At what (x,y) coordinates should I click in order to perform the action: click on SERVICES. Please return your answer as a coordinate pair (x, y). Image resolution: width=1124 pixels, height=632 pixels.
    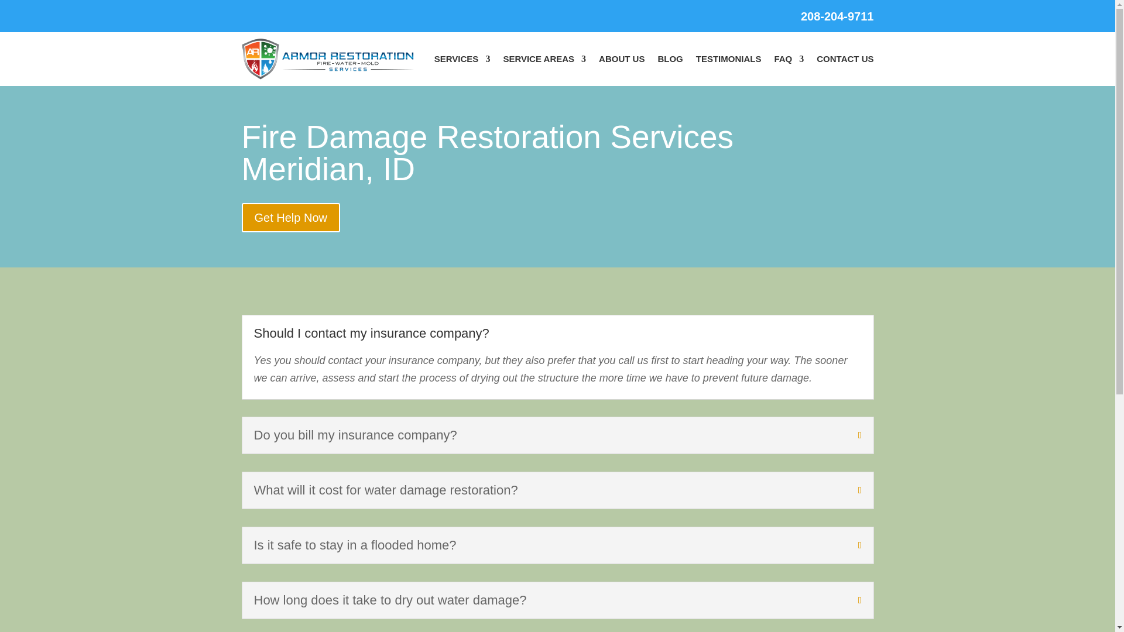
    Looking at the image, I should click on (462, 59).